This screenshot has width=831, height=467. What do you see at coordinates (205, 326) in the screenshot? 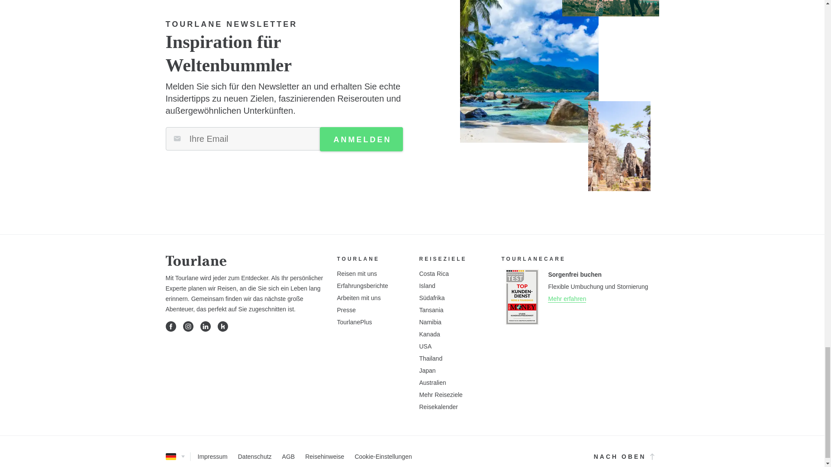
I see `LinkedIn` at bounding box center [205, 326].